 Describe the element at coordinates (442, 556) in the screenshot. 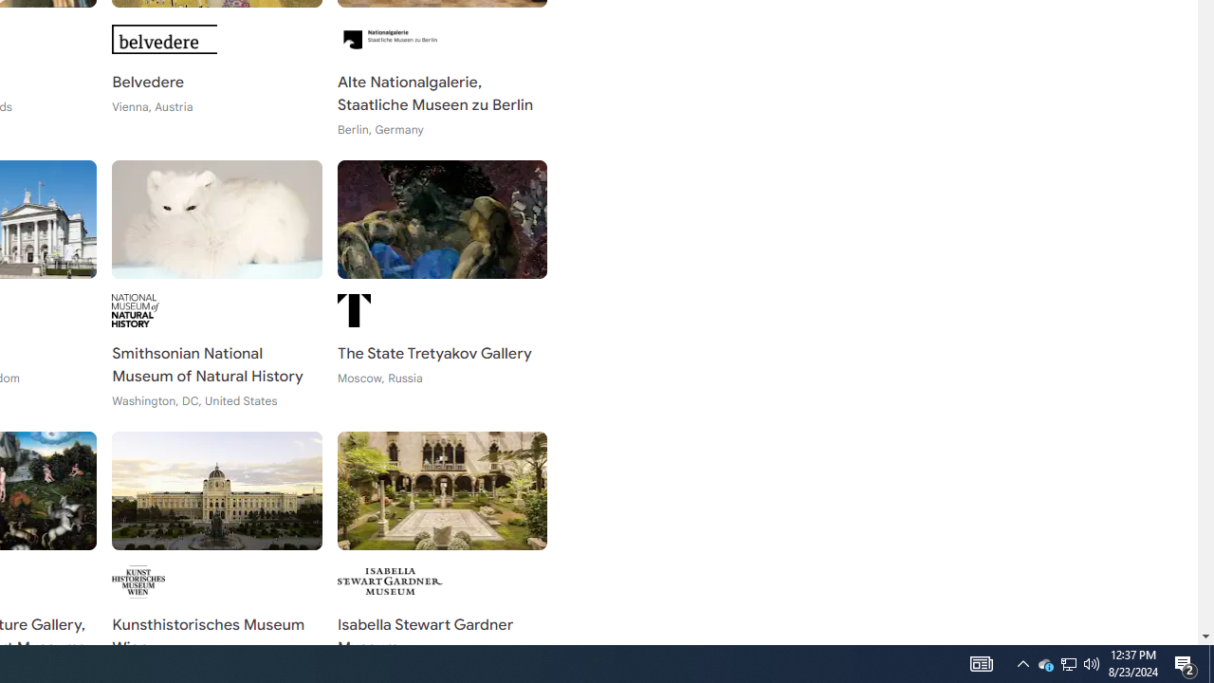

I see `Isabella Stewart Gardner Museum Boston, United States` at that location.